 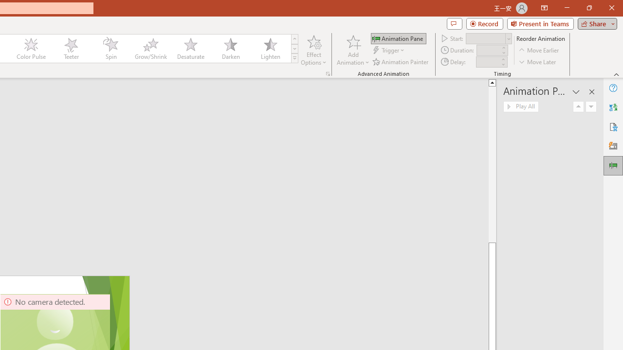 What do you see at coordinates (578, 107) in the screenshot?
I see `Move Up` at bounding box center [578, 107].